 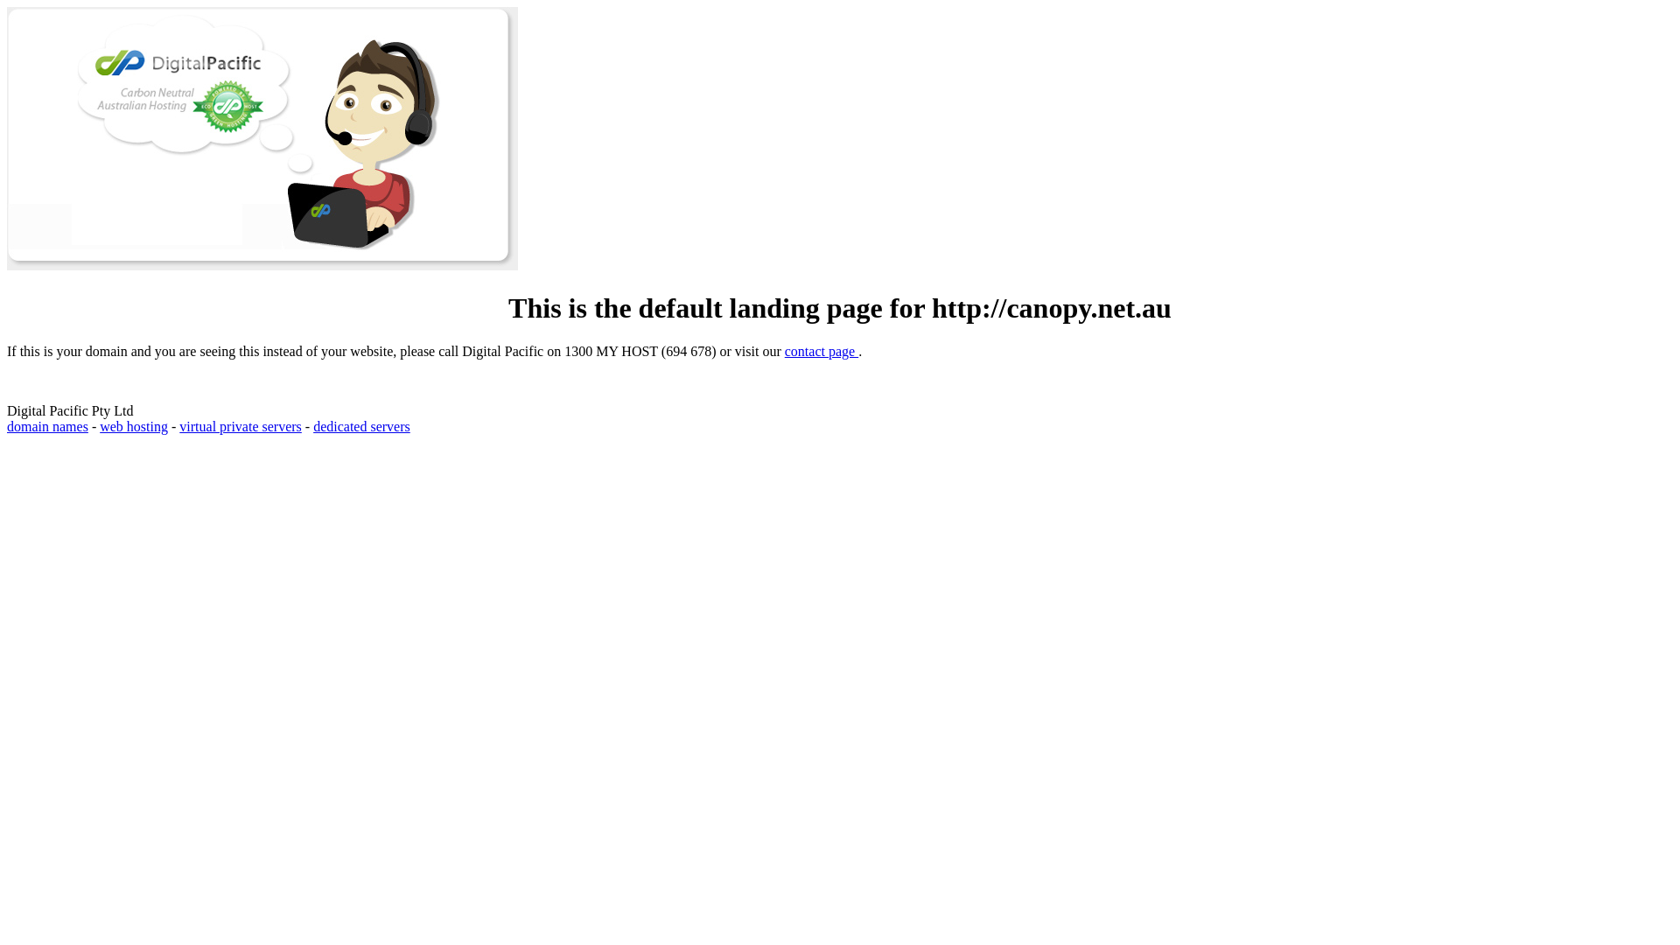 What do you see at coordinates (47, 427) in the screenshot?
I see `domain names` at bounding box center [47, 427].